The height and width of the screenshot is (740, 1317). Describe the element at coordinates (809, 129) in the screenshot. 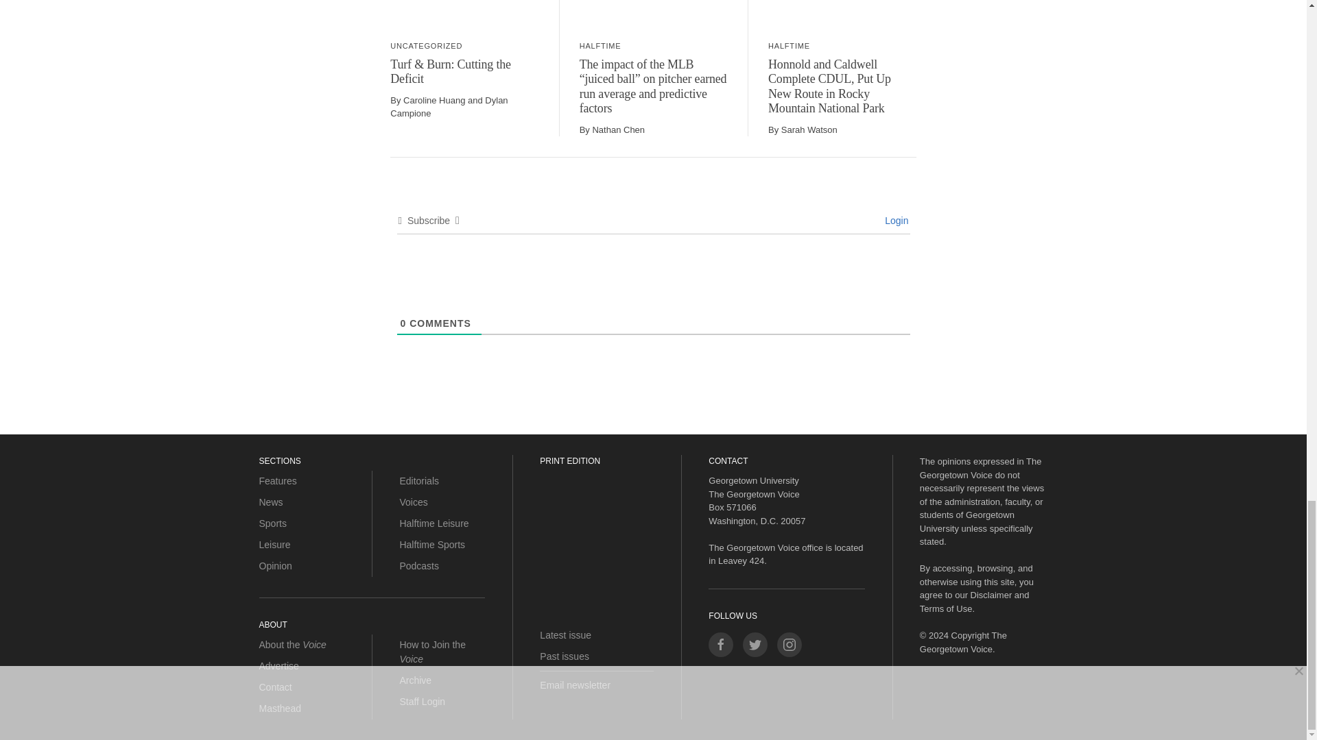

I see `Posts by Sarah Watson` at that location.